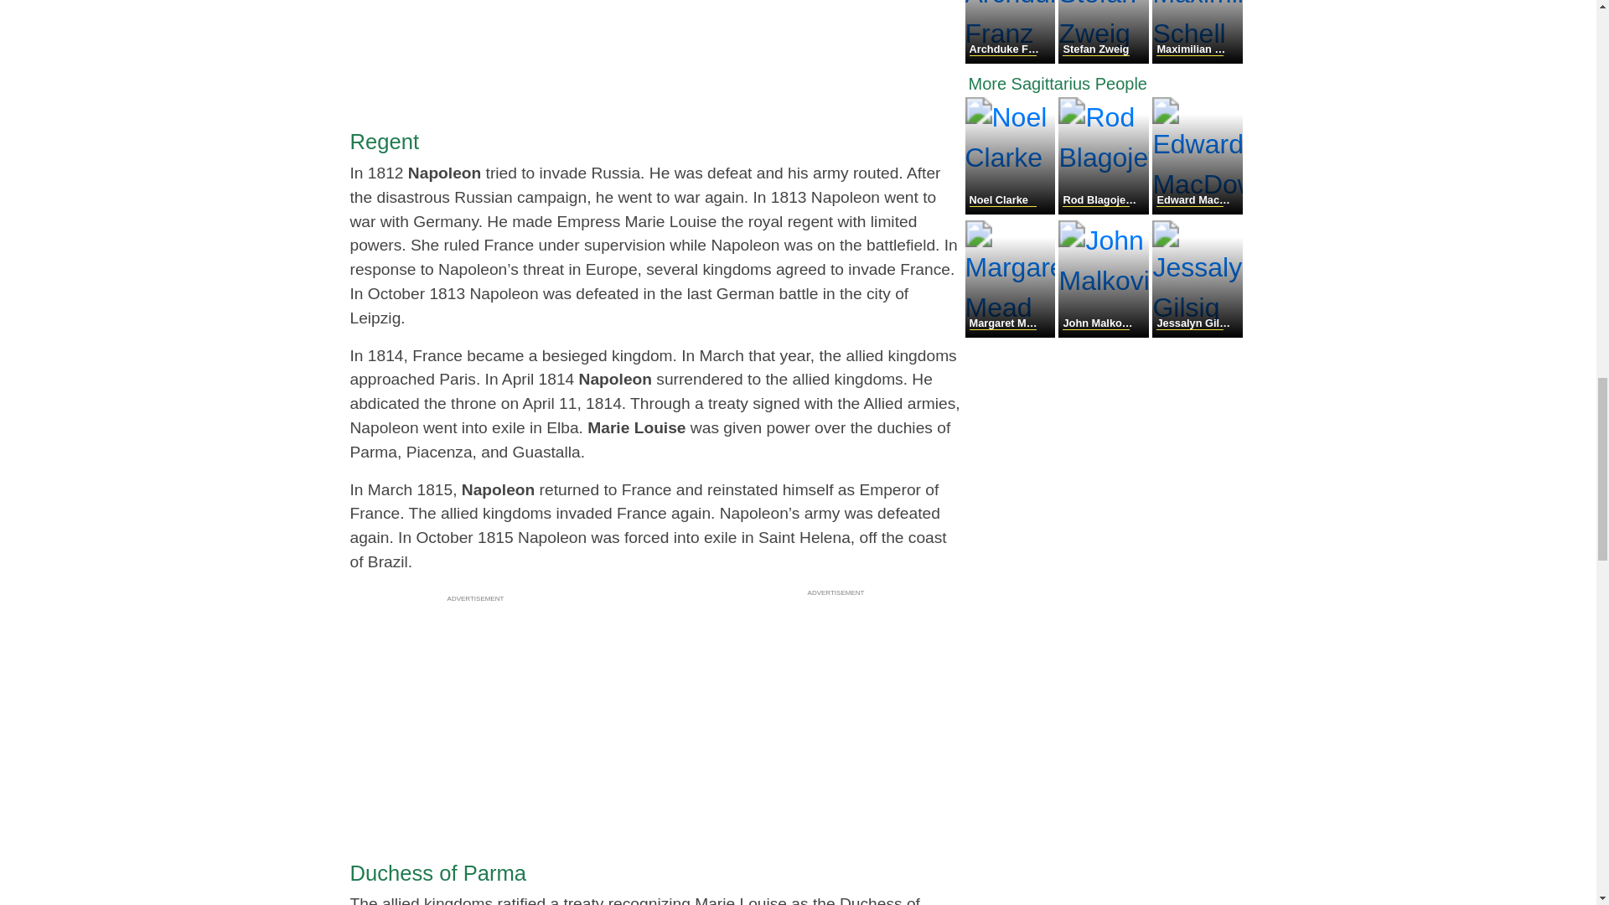 The height and width of the screenshot is (905, 1609). Describe the element at coordinates (1105, 209) in the screenshot. I see `Rod Blagojevich` at that location.